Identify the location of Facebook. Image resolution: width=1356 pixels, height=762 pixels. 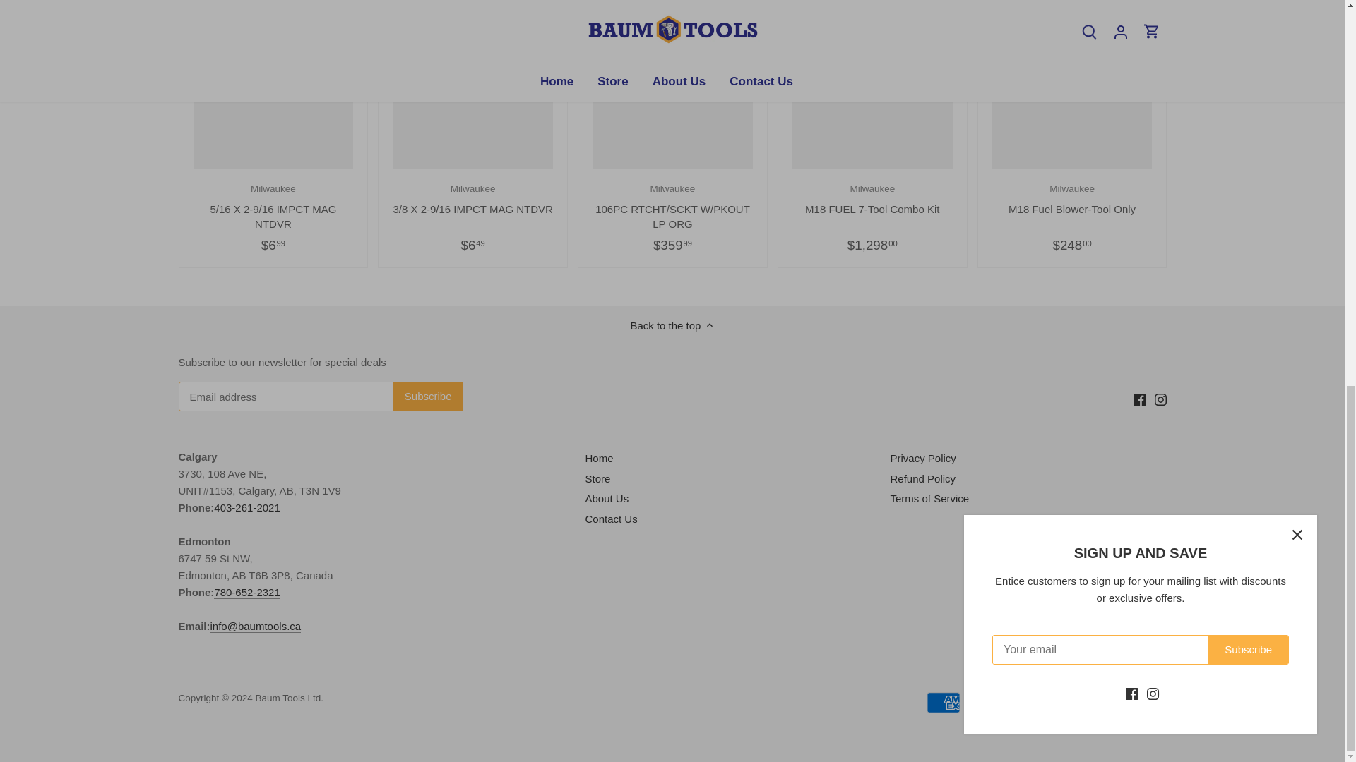
(1140, 399).